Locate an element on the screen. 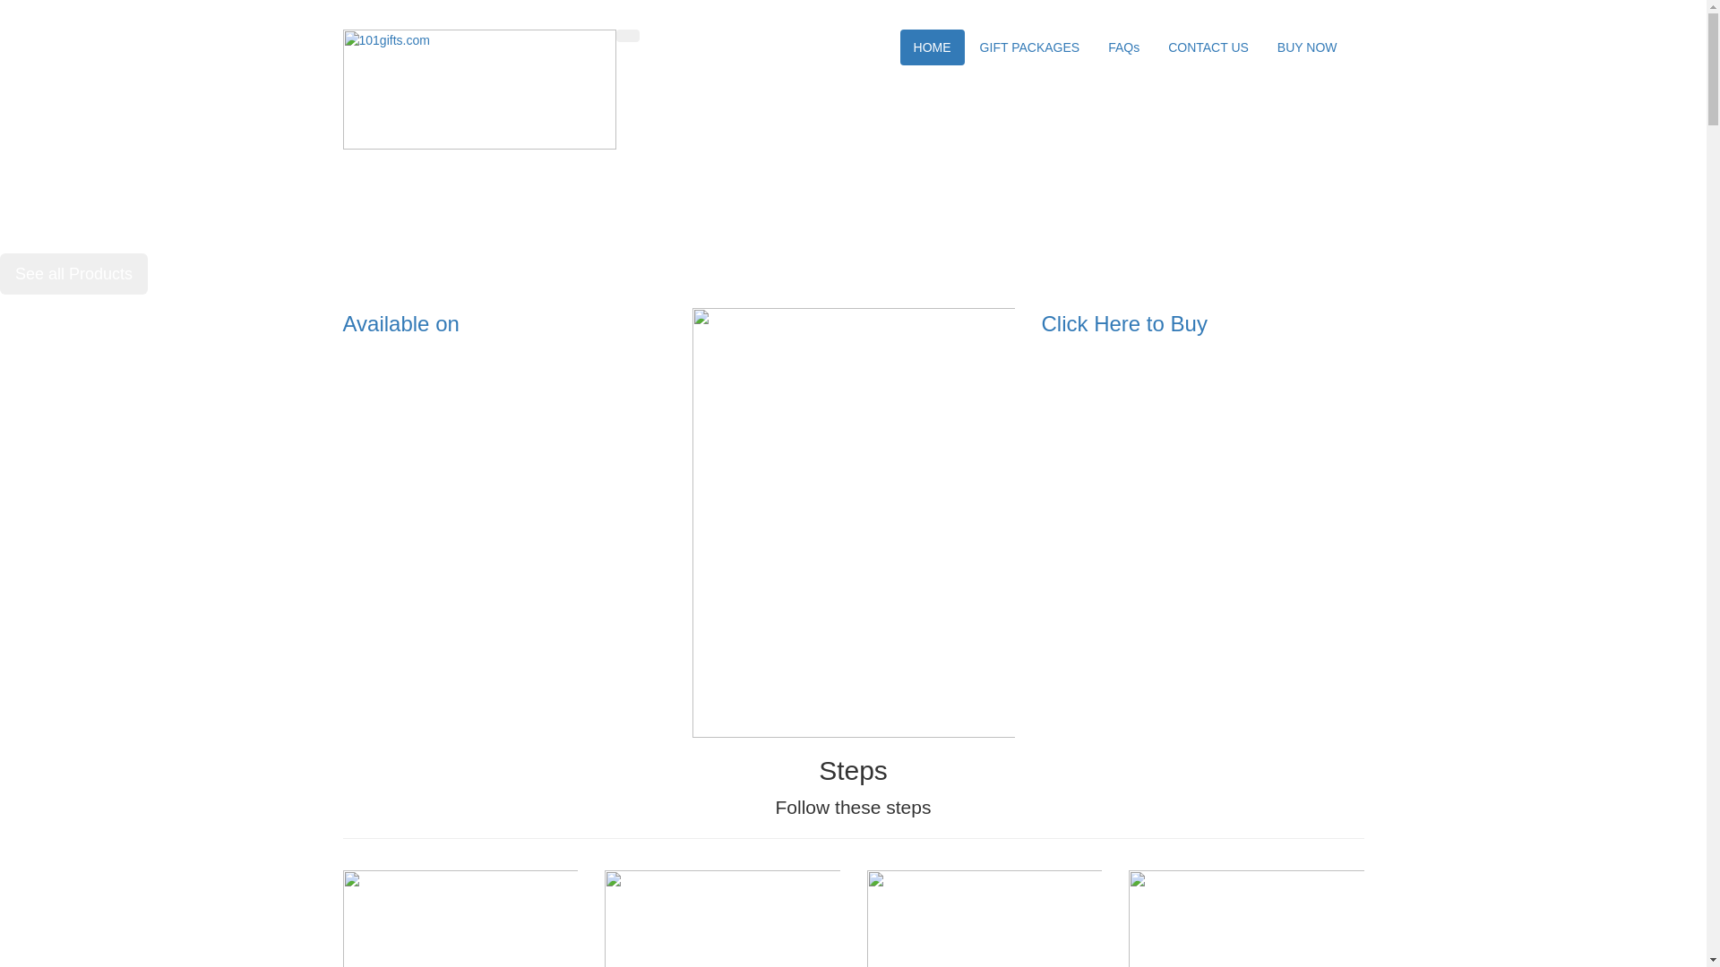 This screenshot has height=967, width=1720. FAQs is located at coordinates (1123, 47).